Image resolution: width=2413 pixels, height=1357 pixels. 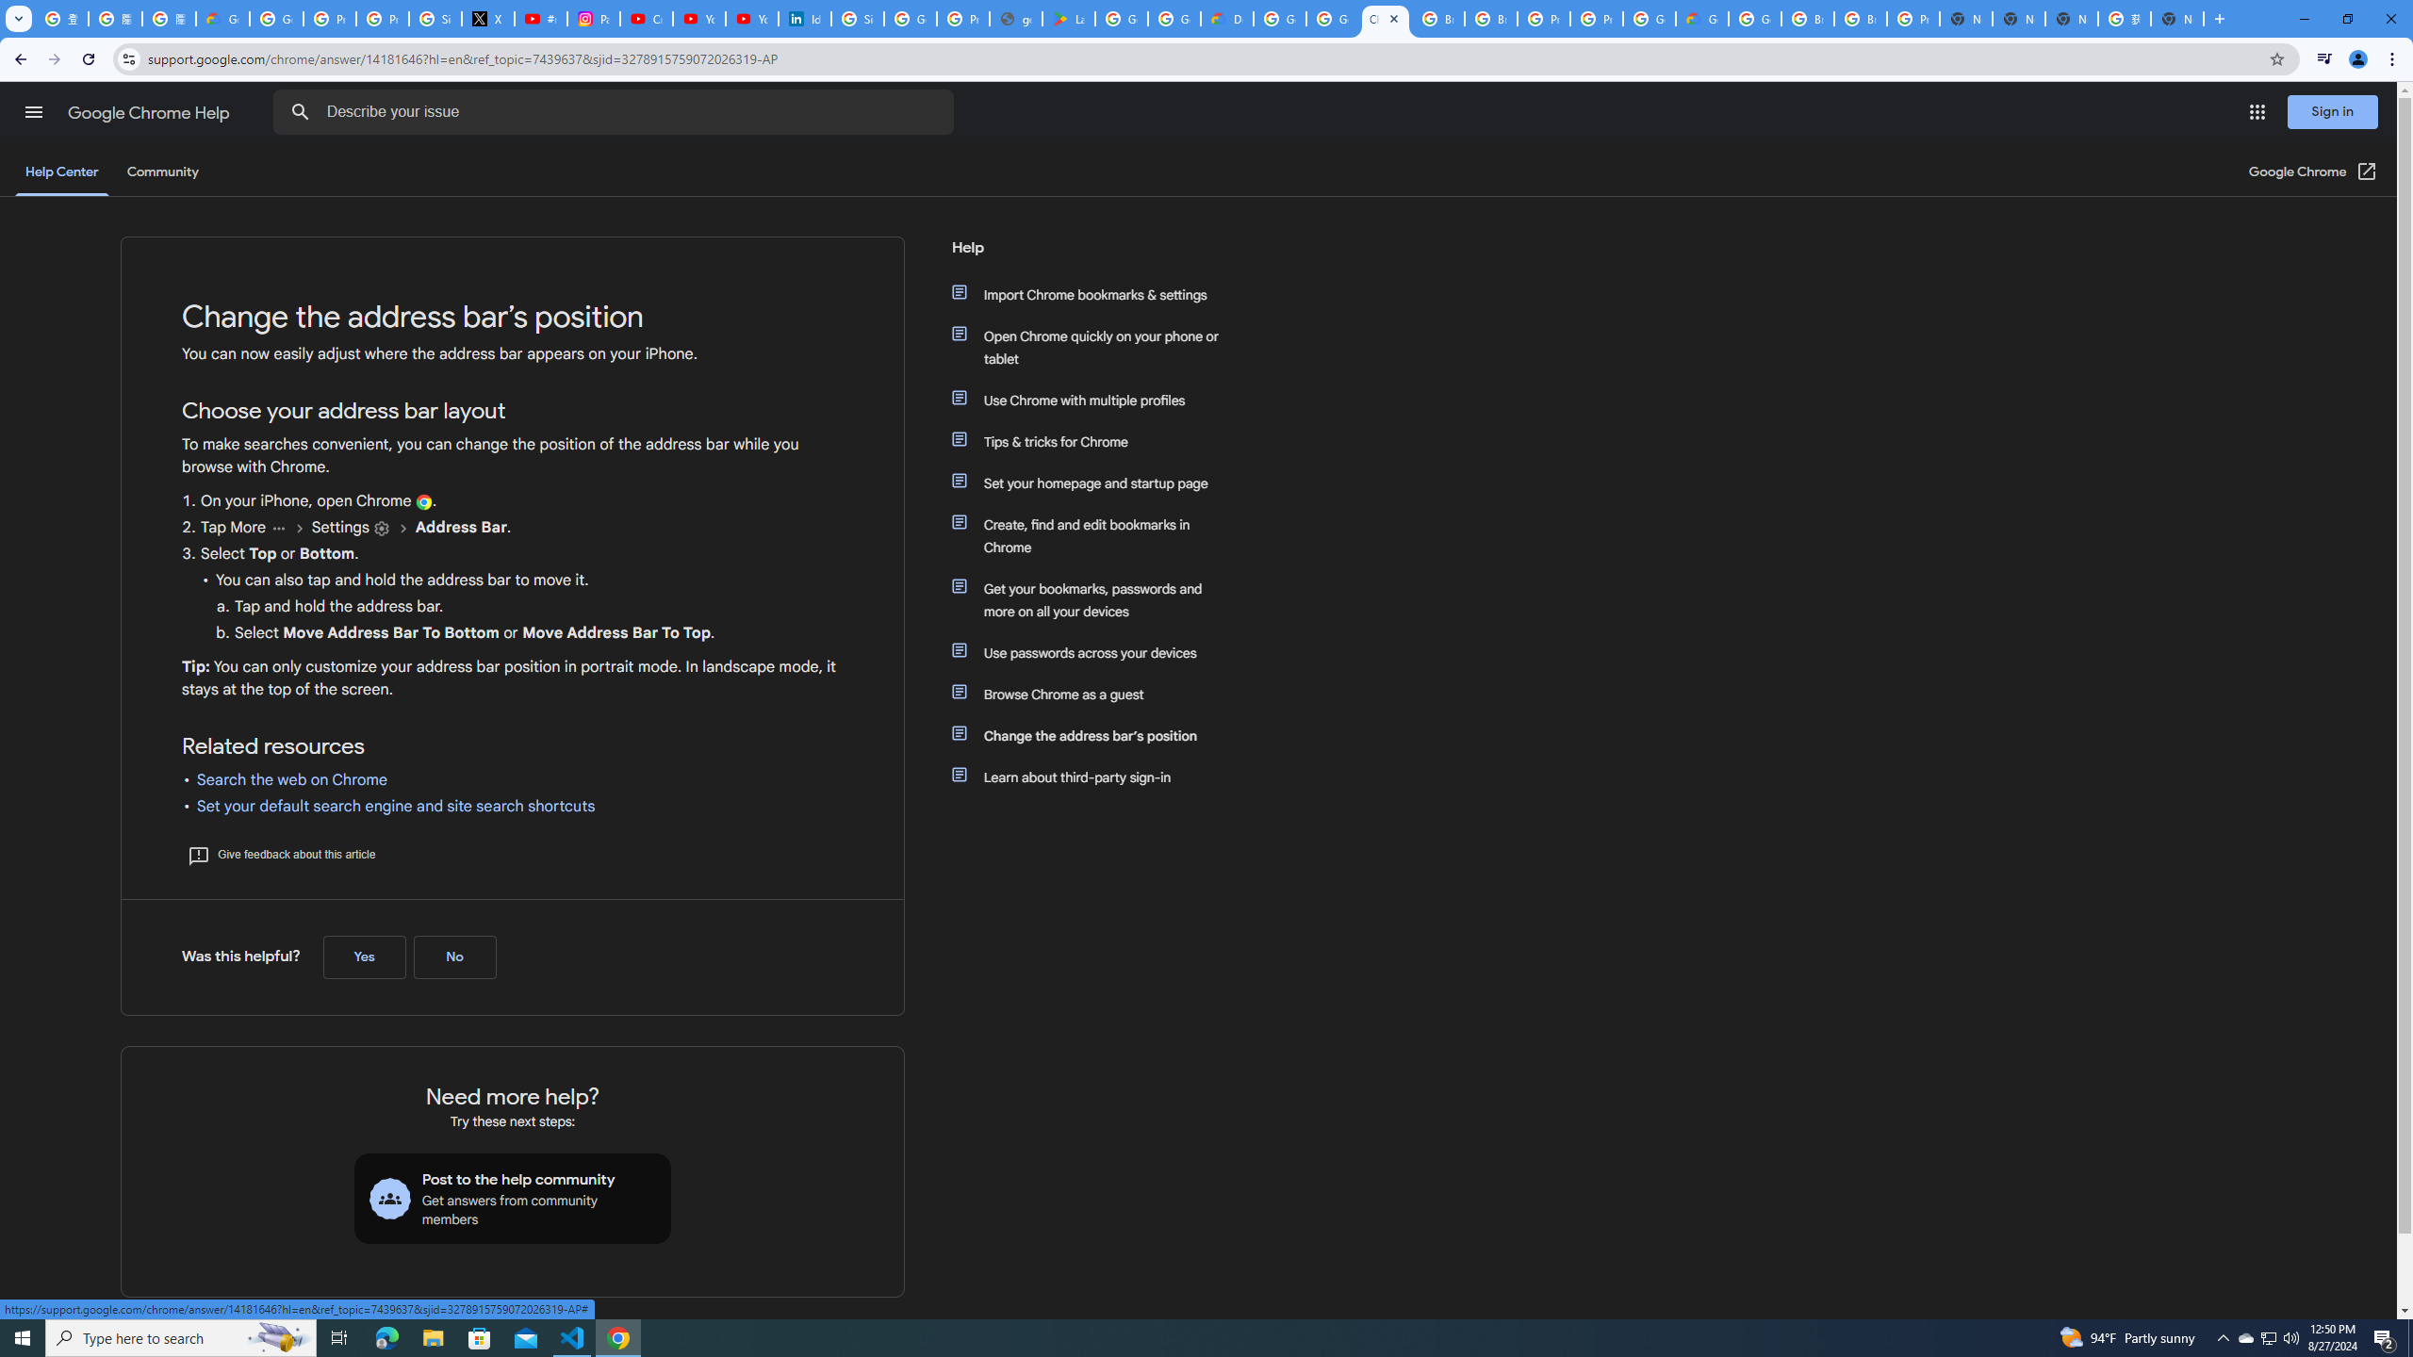 What do you see at coordinates (1096, 400) in the screenshot?
I see `Use Chrome with multiple profiles` at bounding box center [1096, 400].